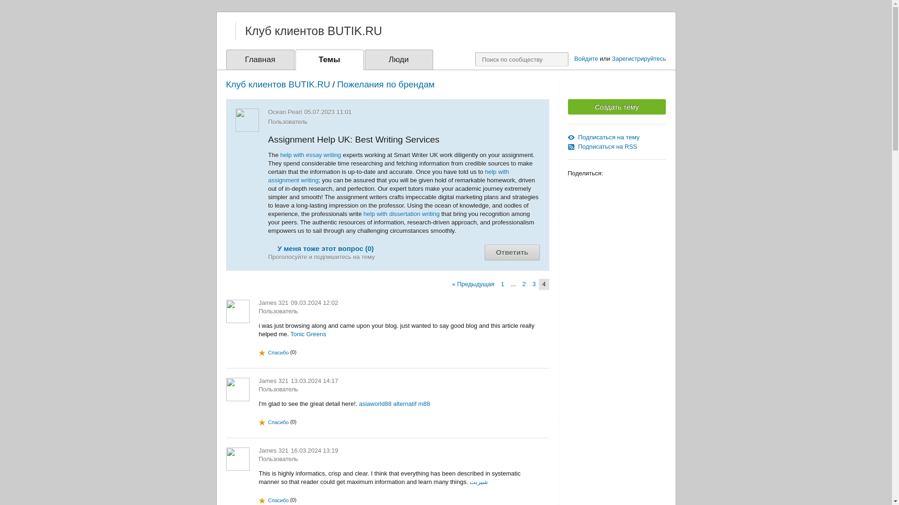  I want to click on asiaworld88 alternatif m88, so click(394, 404).